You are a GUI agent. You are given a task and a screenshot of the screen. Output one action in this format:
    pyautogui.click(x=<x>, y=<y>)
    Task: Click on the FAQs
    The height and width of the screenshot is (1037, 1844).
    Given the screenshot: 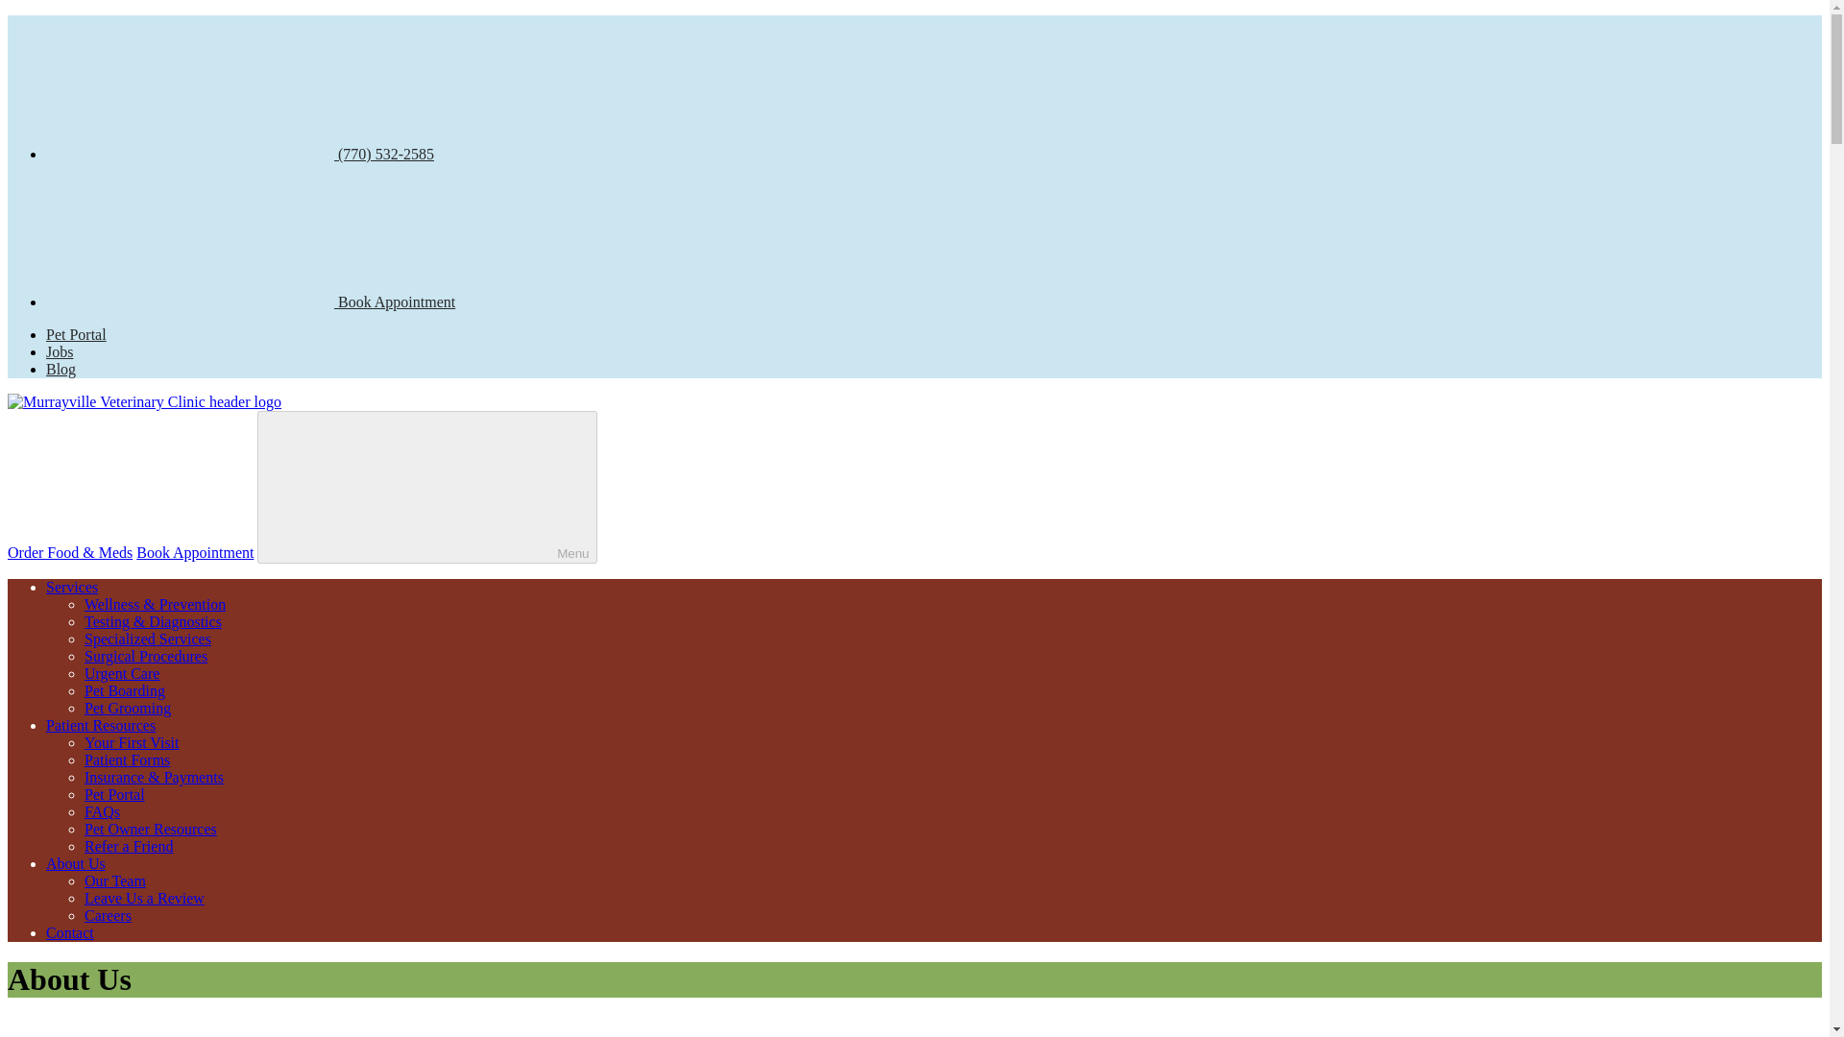 What is the action you would take?
    pyautogui.click(x=102, y=812)
    